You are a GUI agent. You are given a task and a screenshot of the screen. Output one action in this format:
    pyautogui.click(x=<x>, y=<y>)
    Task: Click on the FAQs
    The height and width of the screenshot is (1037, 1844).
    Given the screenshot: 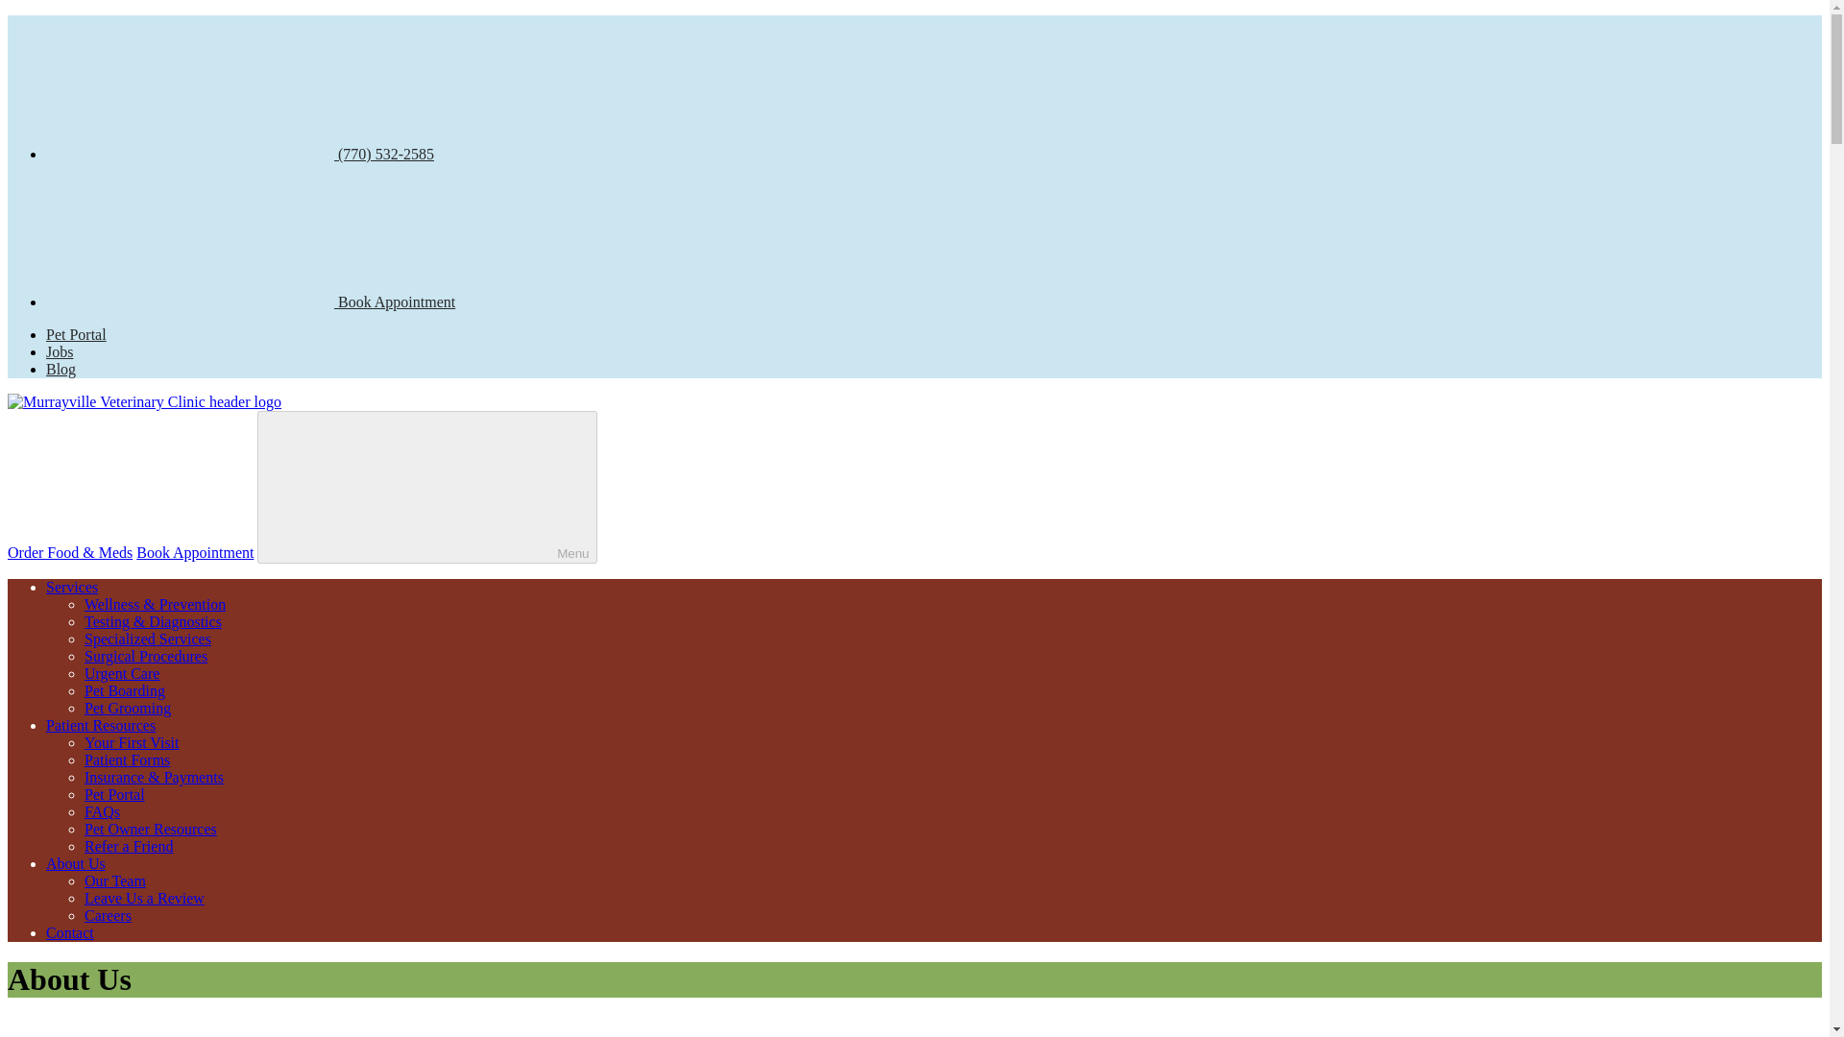 What is the action you would take?
    pyautogui.click(x=102, y=812)
    